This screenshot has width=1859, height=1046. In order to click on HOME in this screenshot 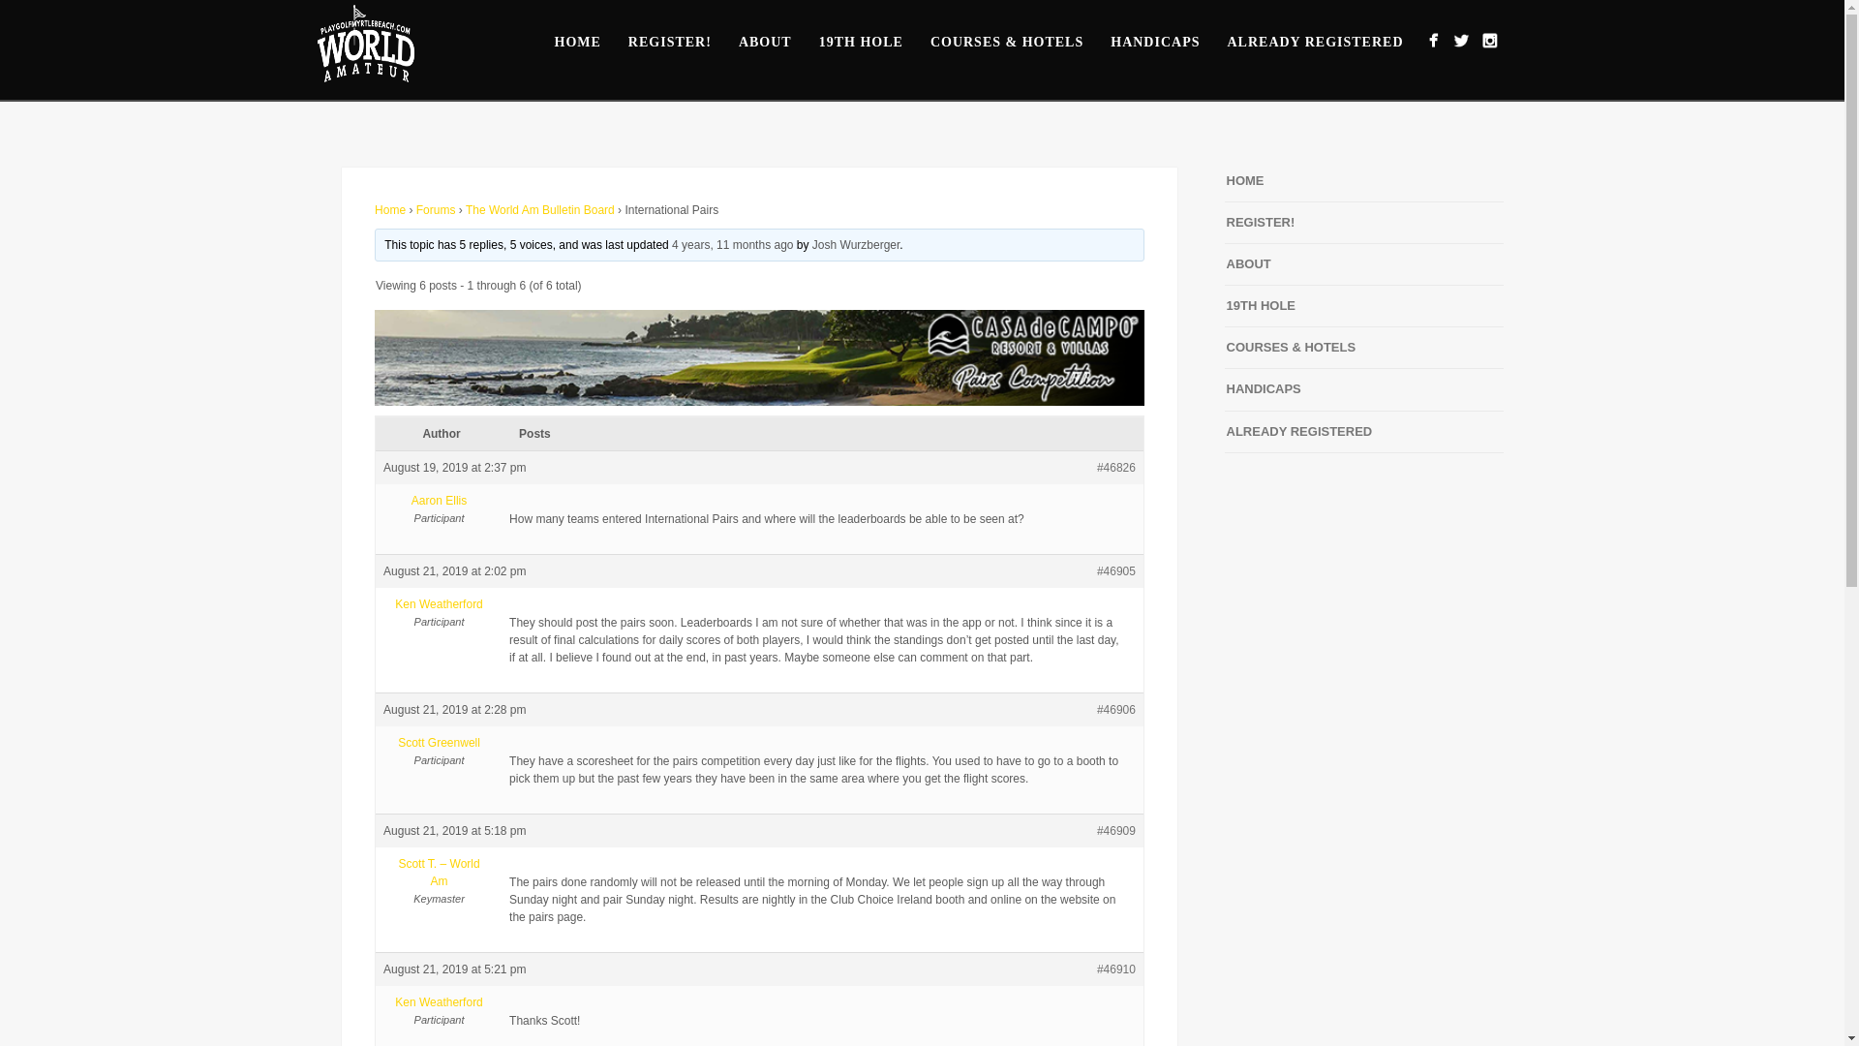, I will do `click(1244, 180)`.